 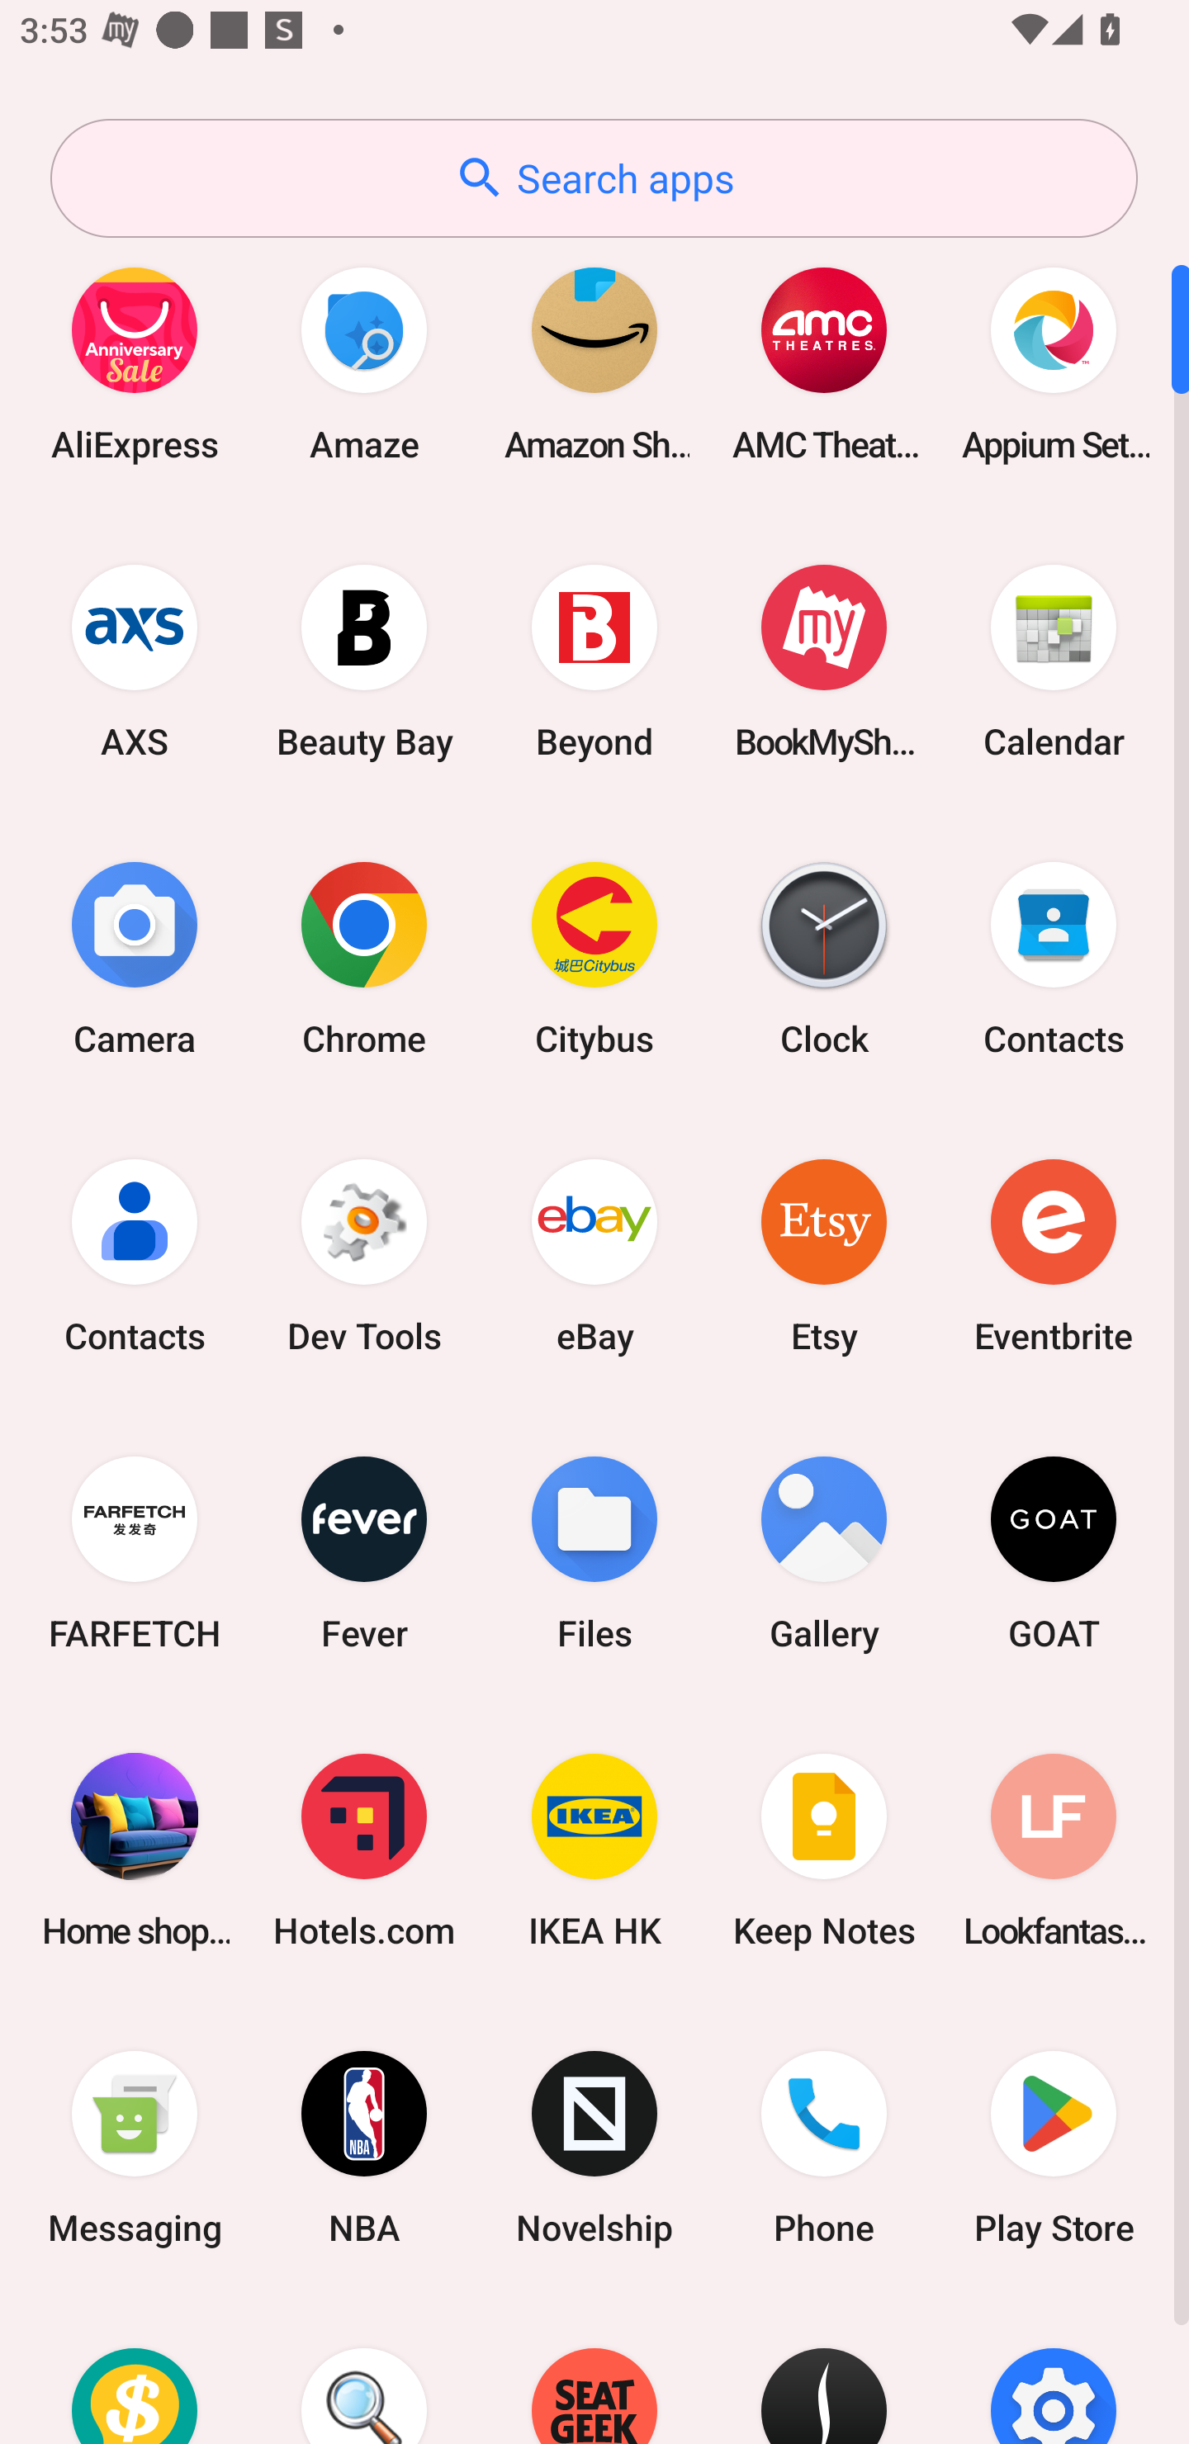 What do you see at coordinates (1054, 958) in the screenshot?
I see `Contacts` at bounding box center [1054, 958].